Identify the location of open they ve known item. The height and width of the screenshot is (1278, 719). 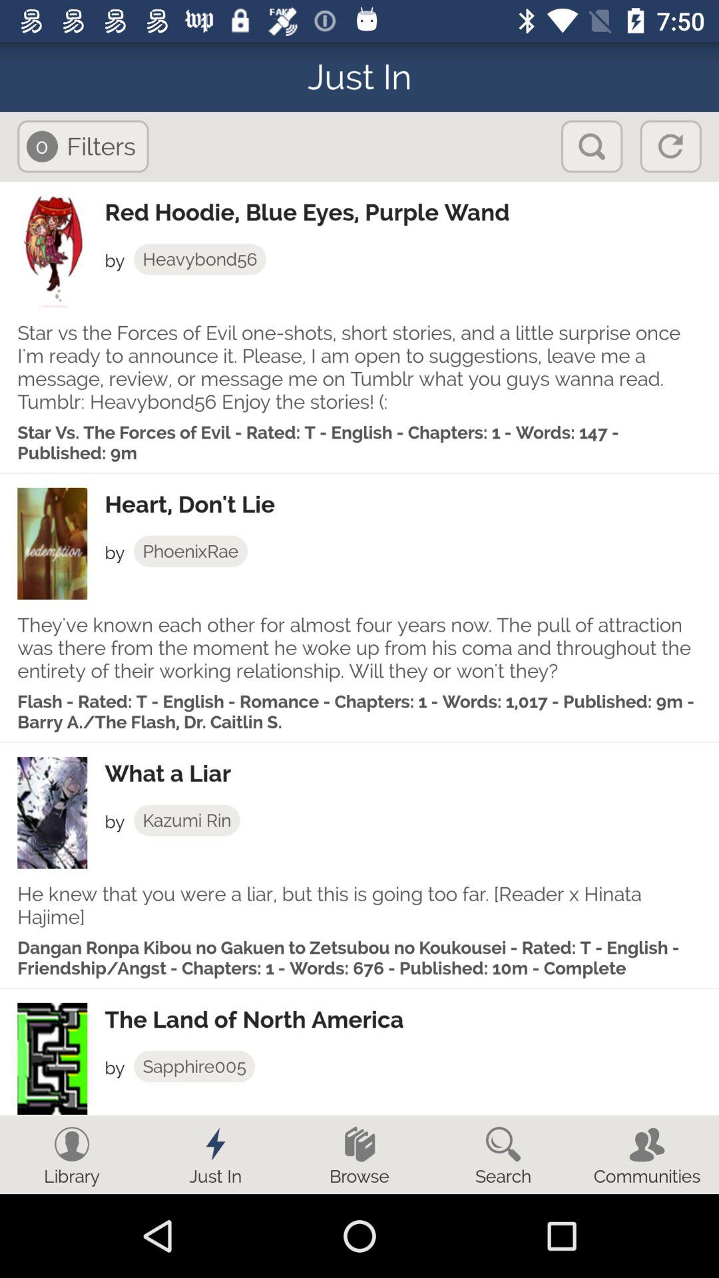
(359, 648).